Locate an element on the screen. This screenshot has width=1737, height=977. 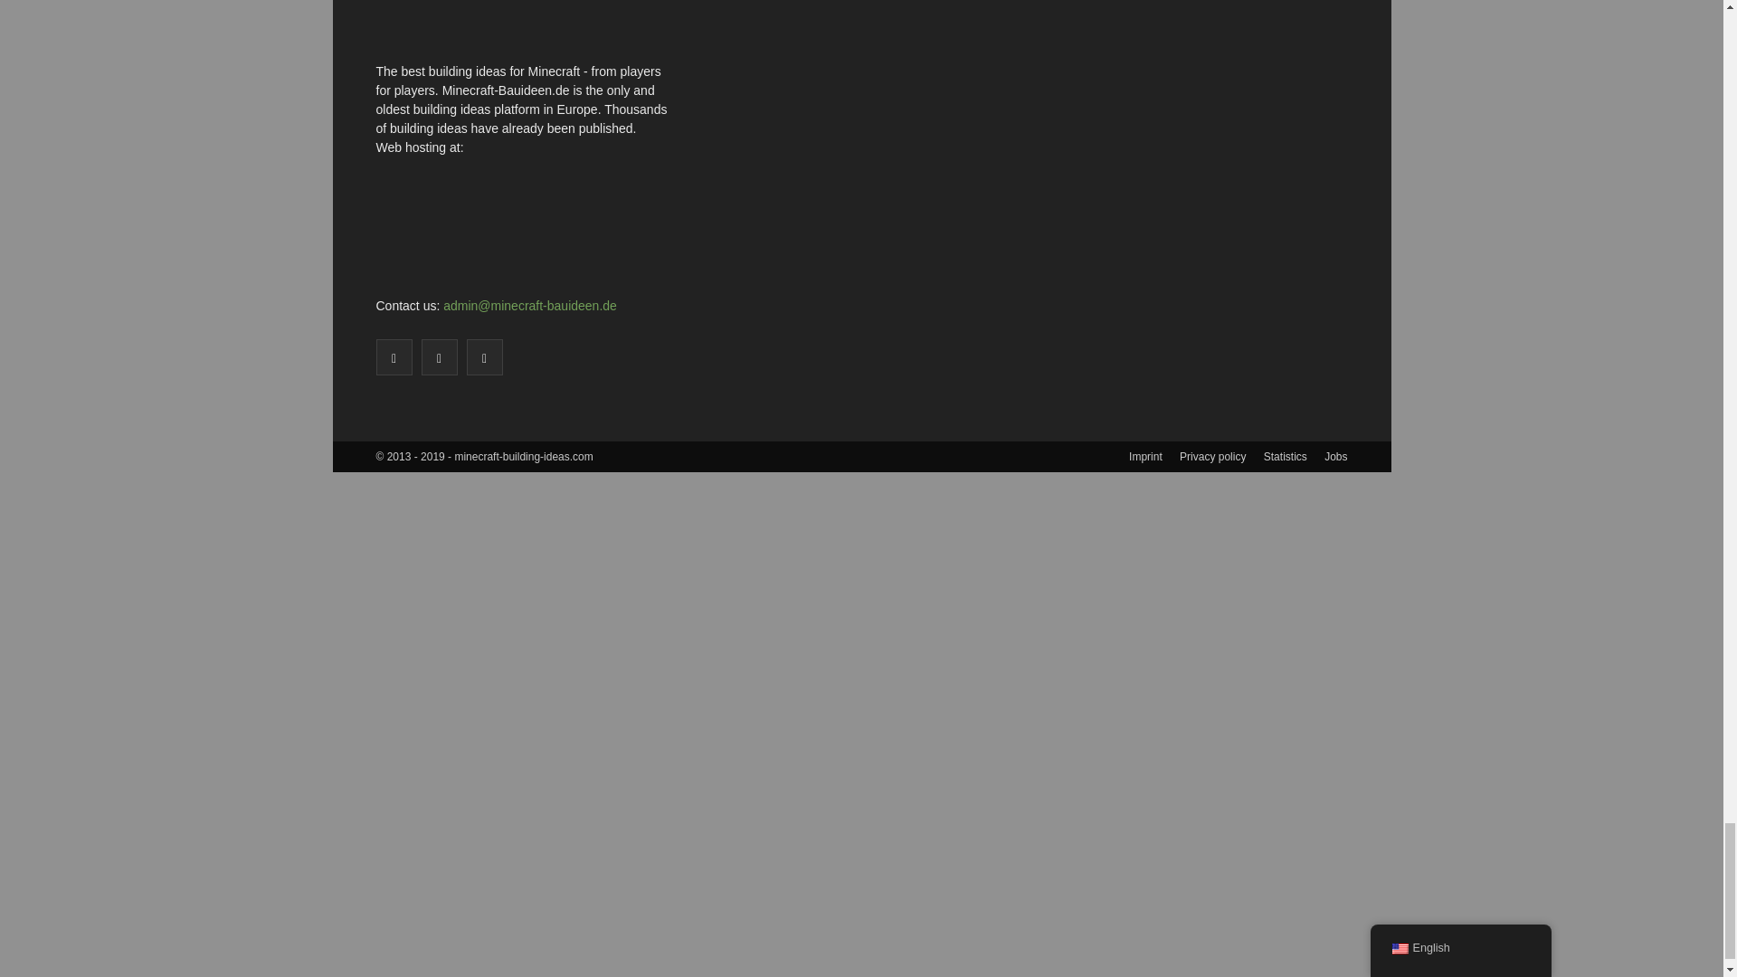
Youtube is located at coordinates (485, 356).